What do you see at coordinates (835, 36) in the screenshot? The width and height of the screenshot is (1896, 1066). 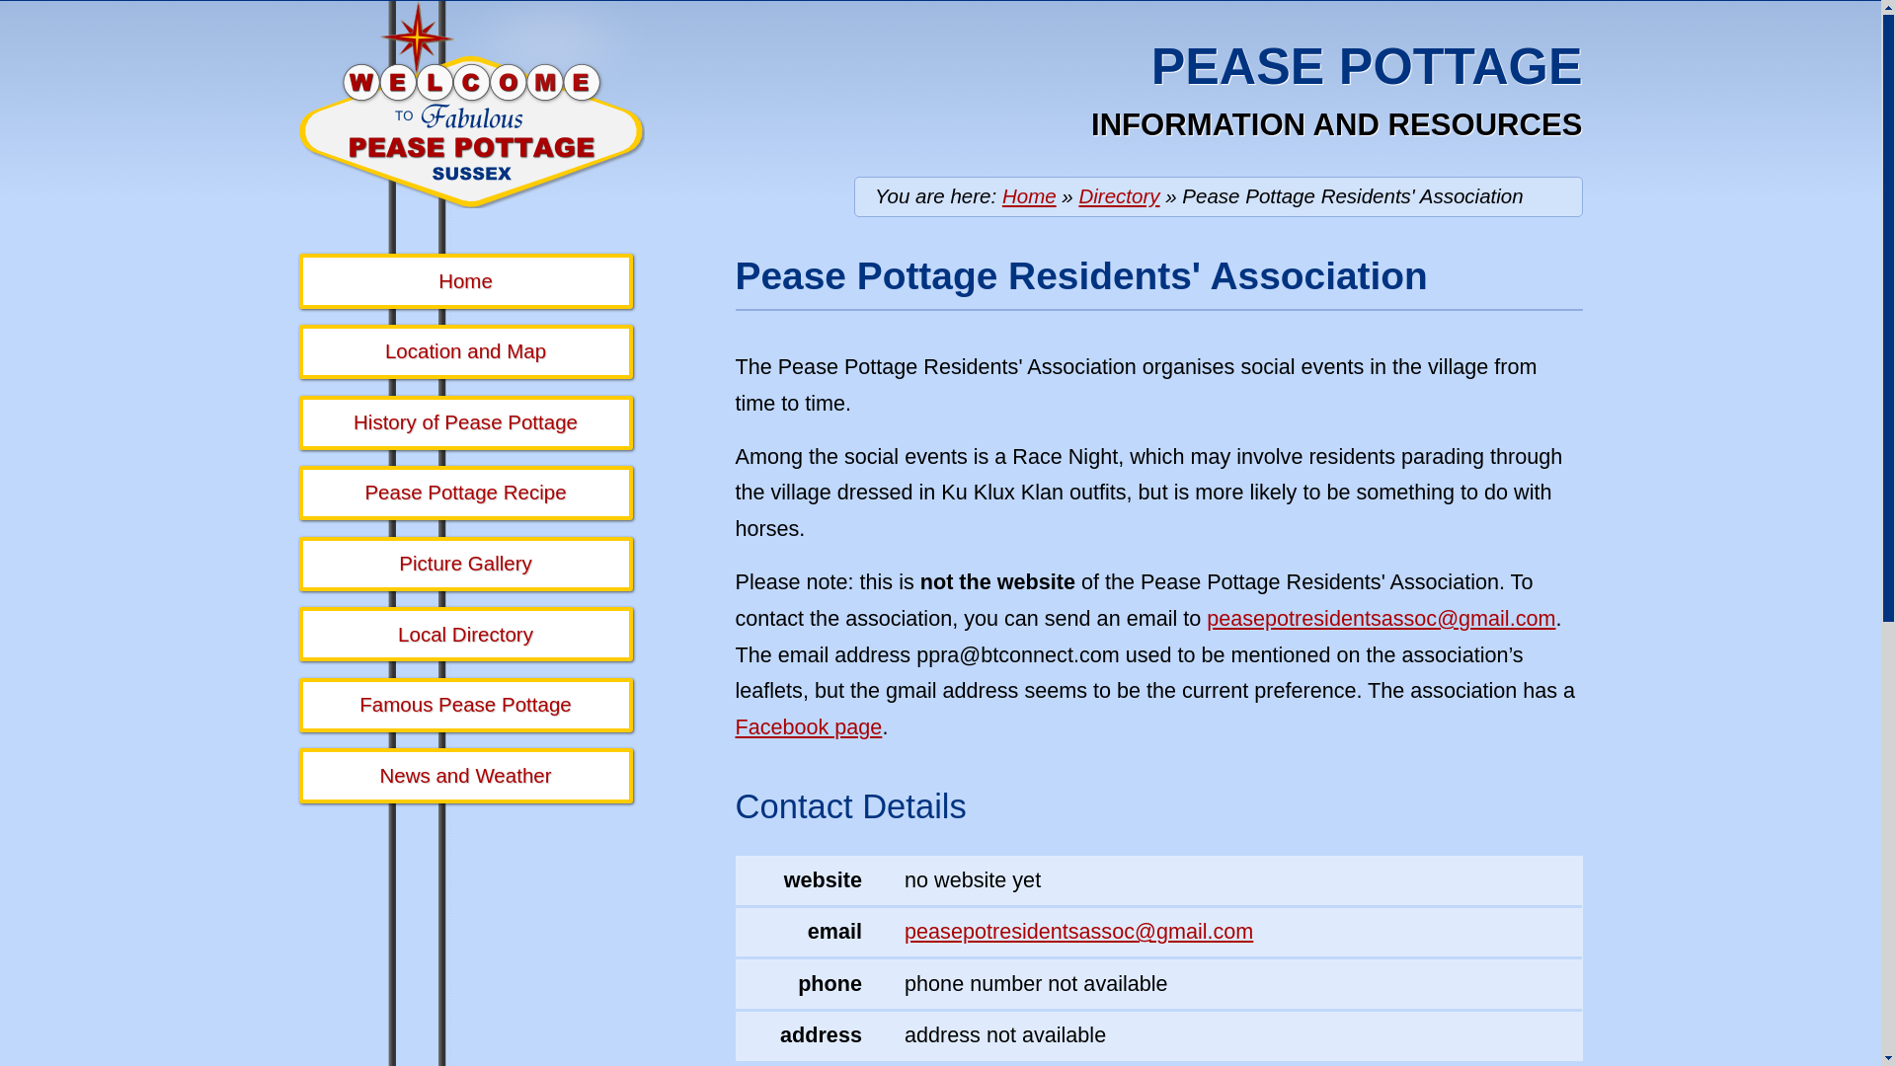 I see `Skip the navigation` at bounding box center [835, 36].